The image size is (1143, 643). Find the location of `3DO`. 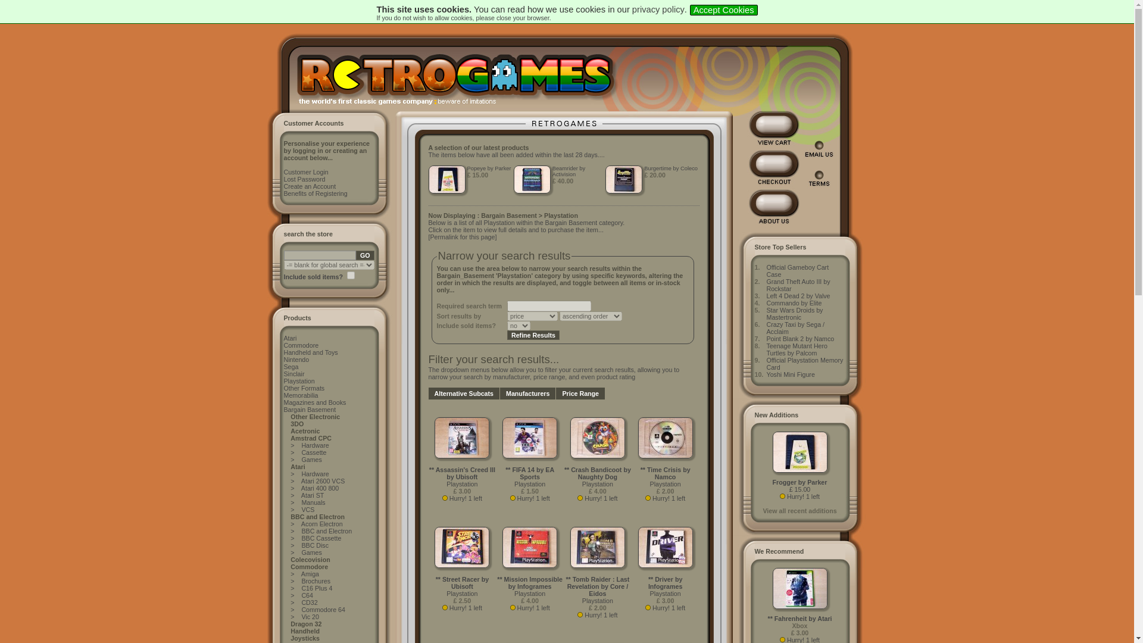

3DO is located at coordinates (296, 424).